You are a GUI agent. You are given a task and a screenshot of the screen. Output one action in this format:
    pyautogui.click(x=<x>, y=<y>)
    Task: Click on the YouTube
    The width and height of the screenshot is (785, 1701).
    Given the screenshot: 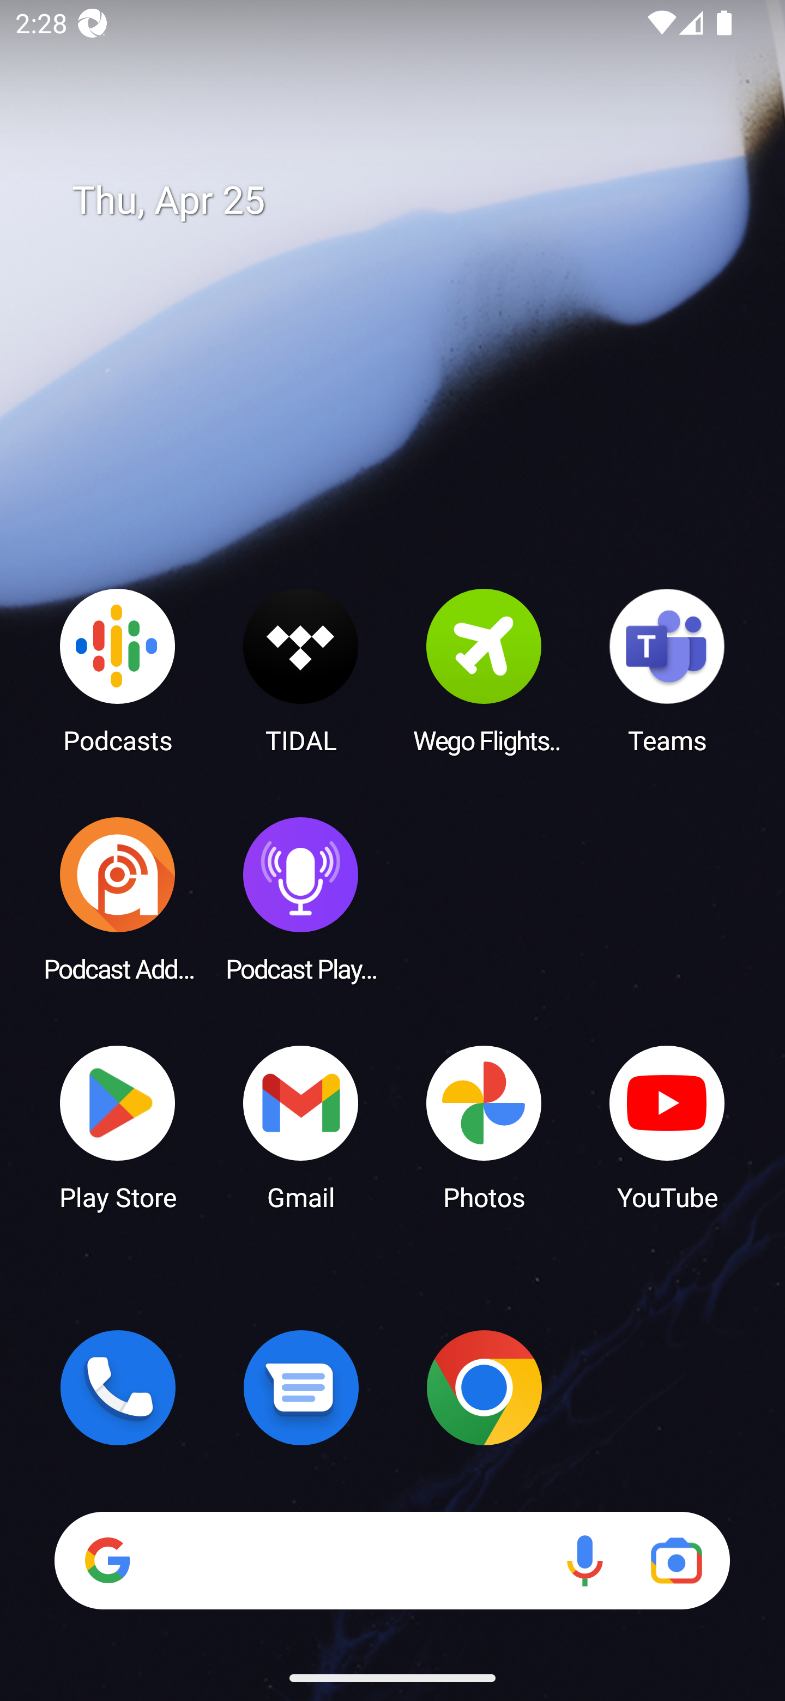 What is the action you would take?
    pyautogui.click(x=667, y=1126)
    